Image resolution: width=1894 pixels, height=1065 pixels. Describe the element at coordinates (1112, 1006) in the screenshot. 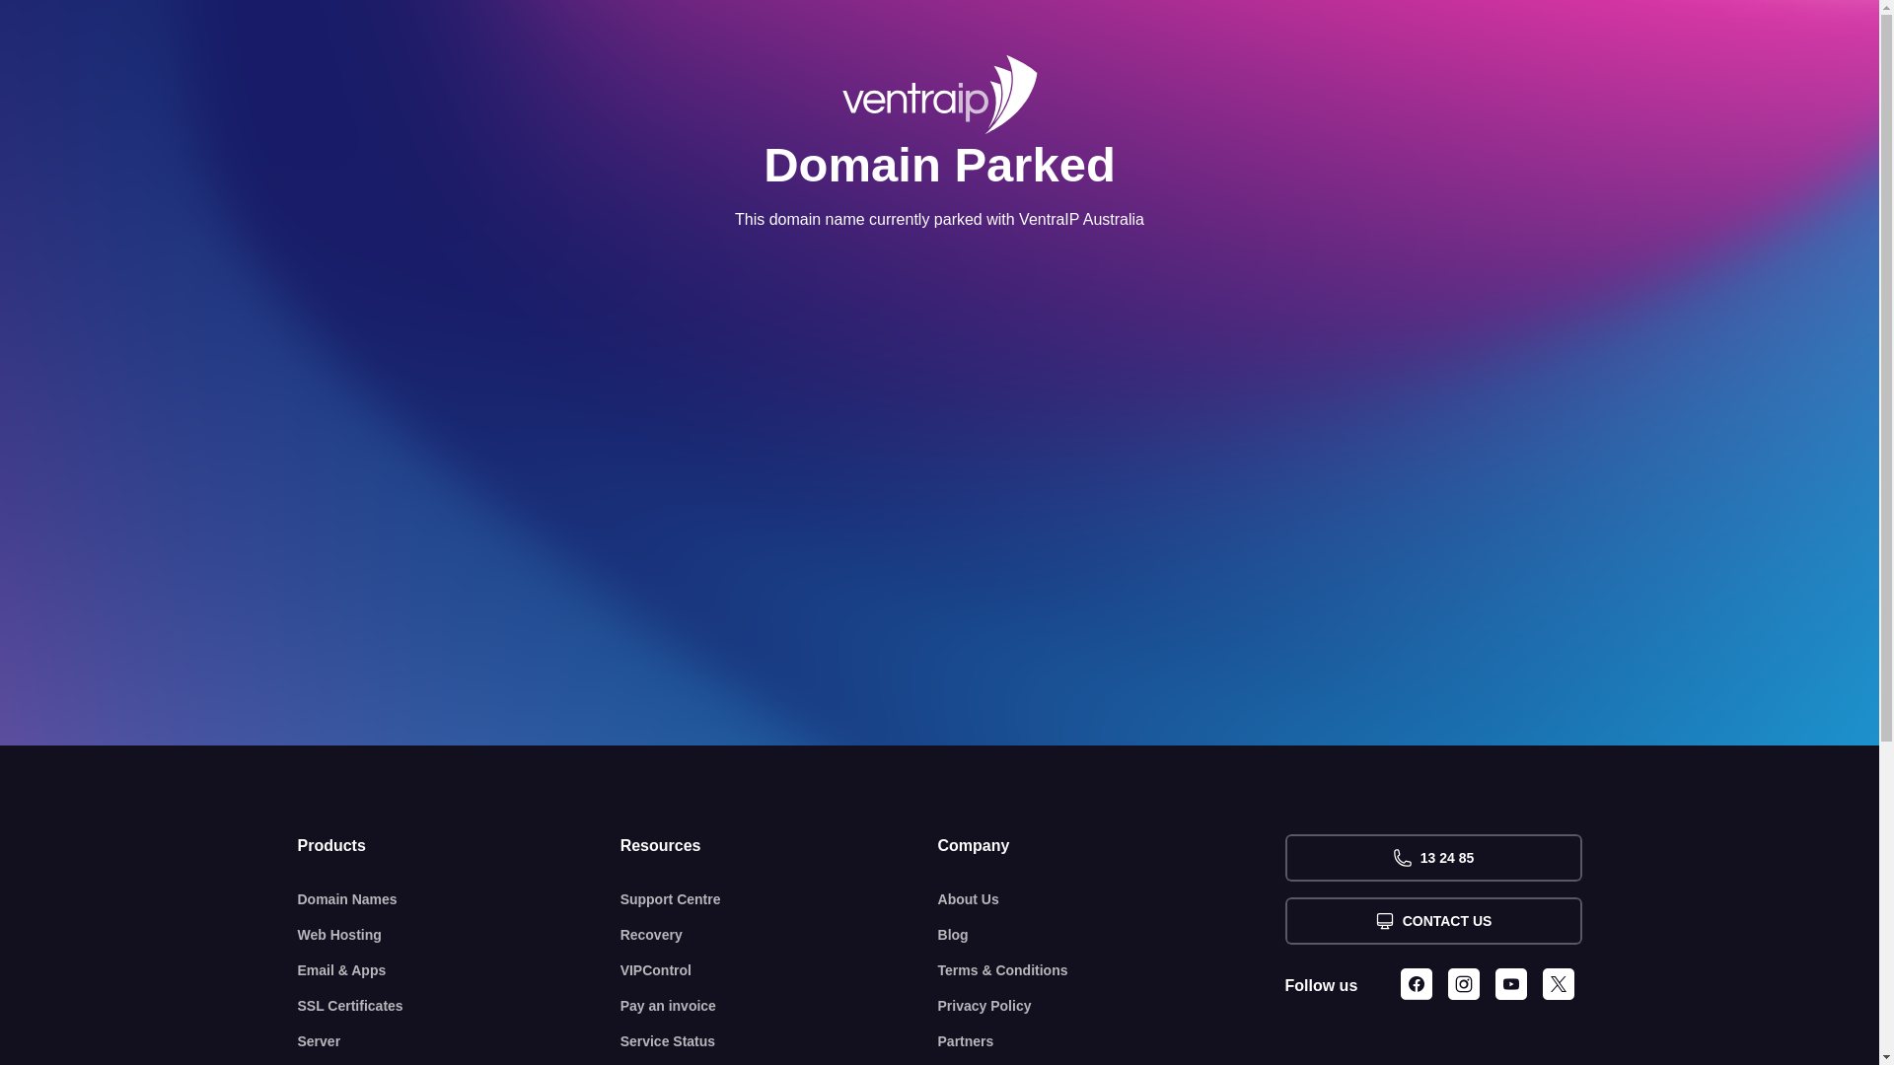

I see `Privacy Policy` at that location.